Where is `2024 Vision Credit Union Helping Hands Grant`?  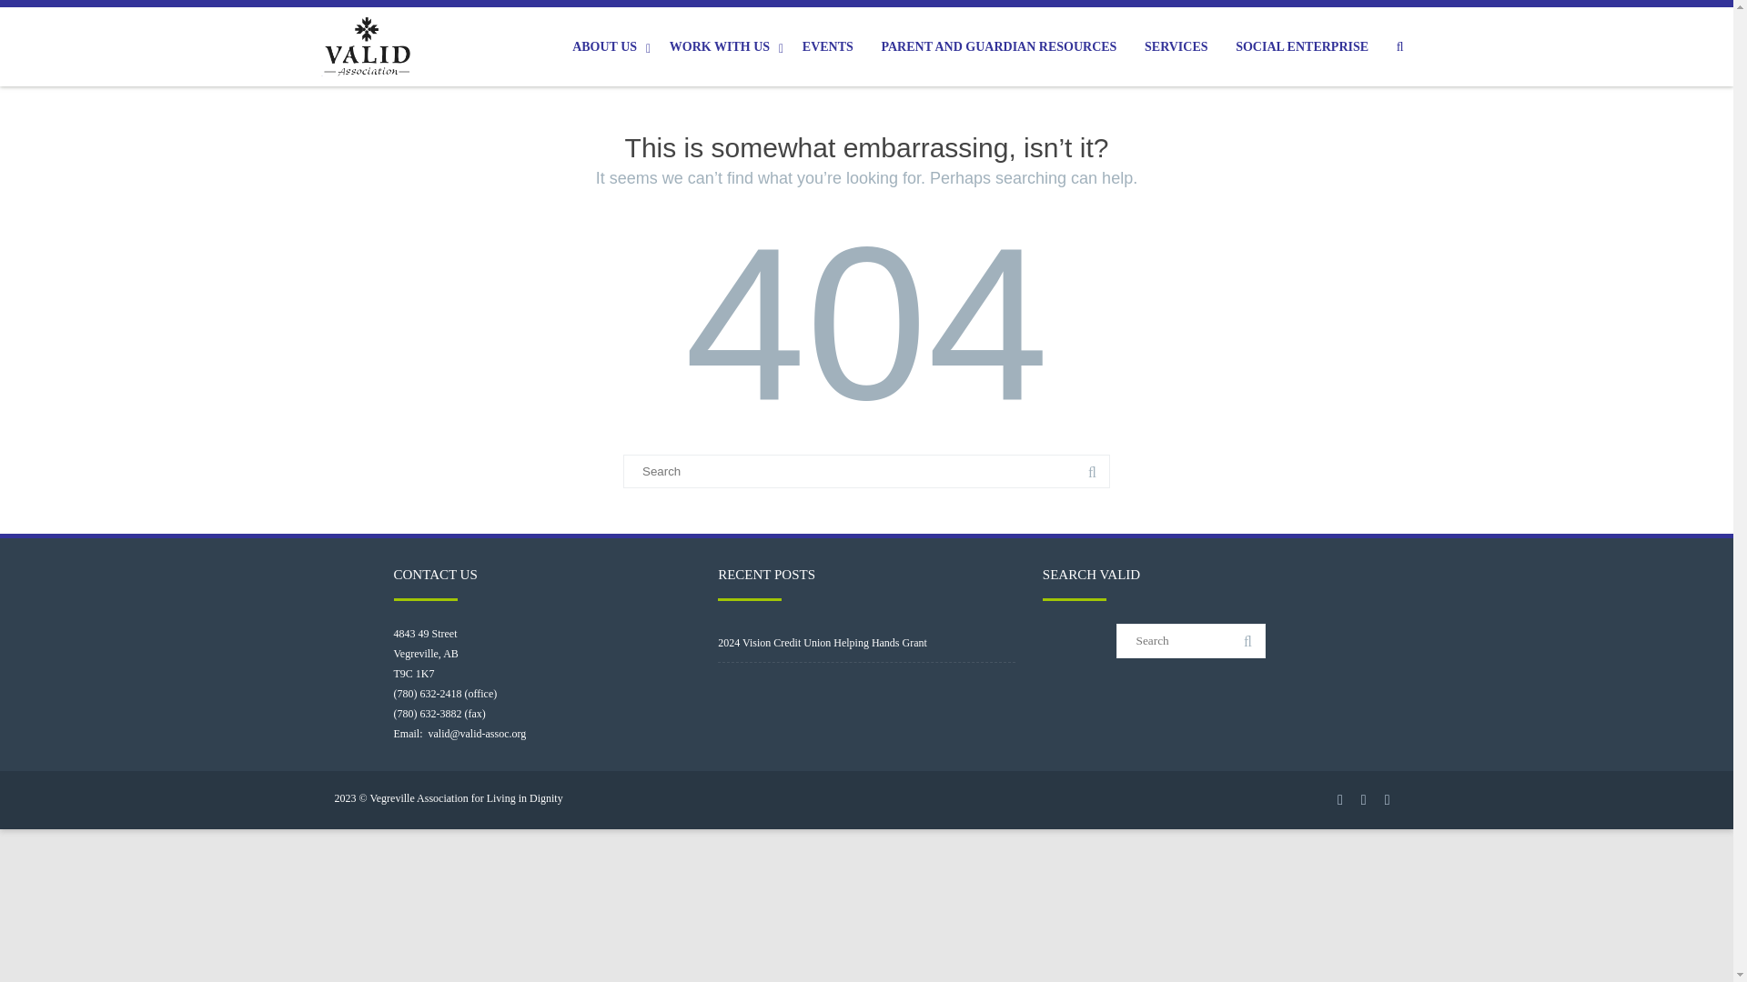
2024 Vision Credit Union Helping Hands Grant is located at coordinates (823, 642).